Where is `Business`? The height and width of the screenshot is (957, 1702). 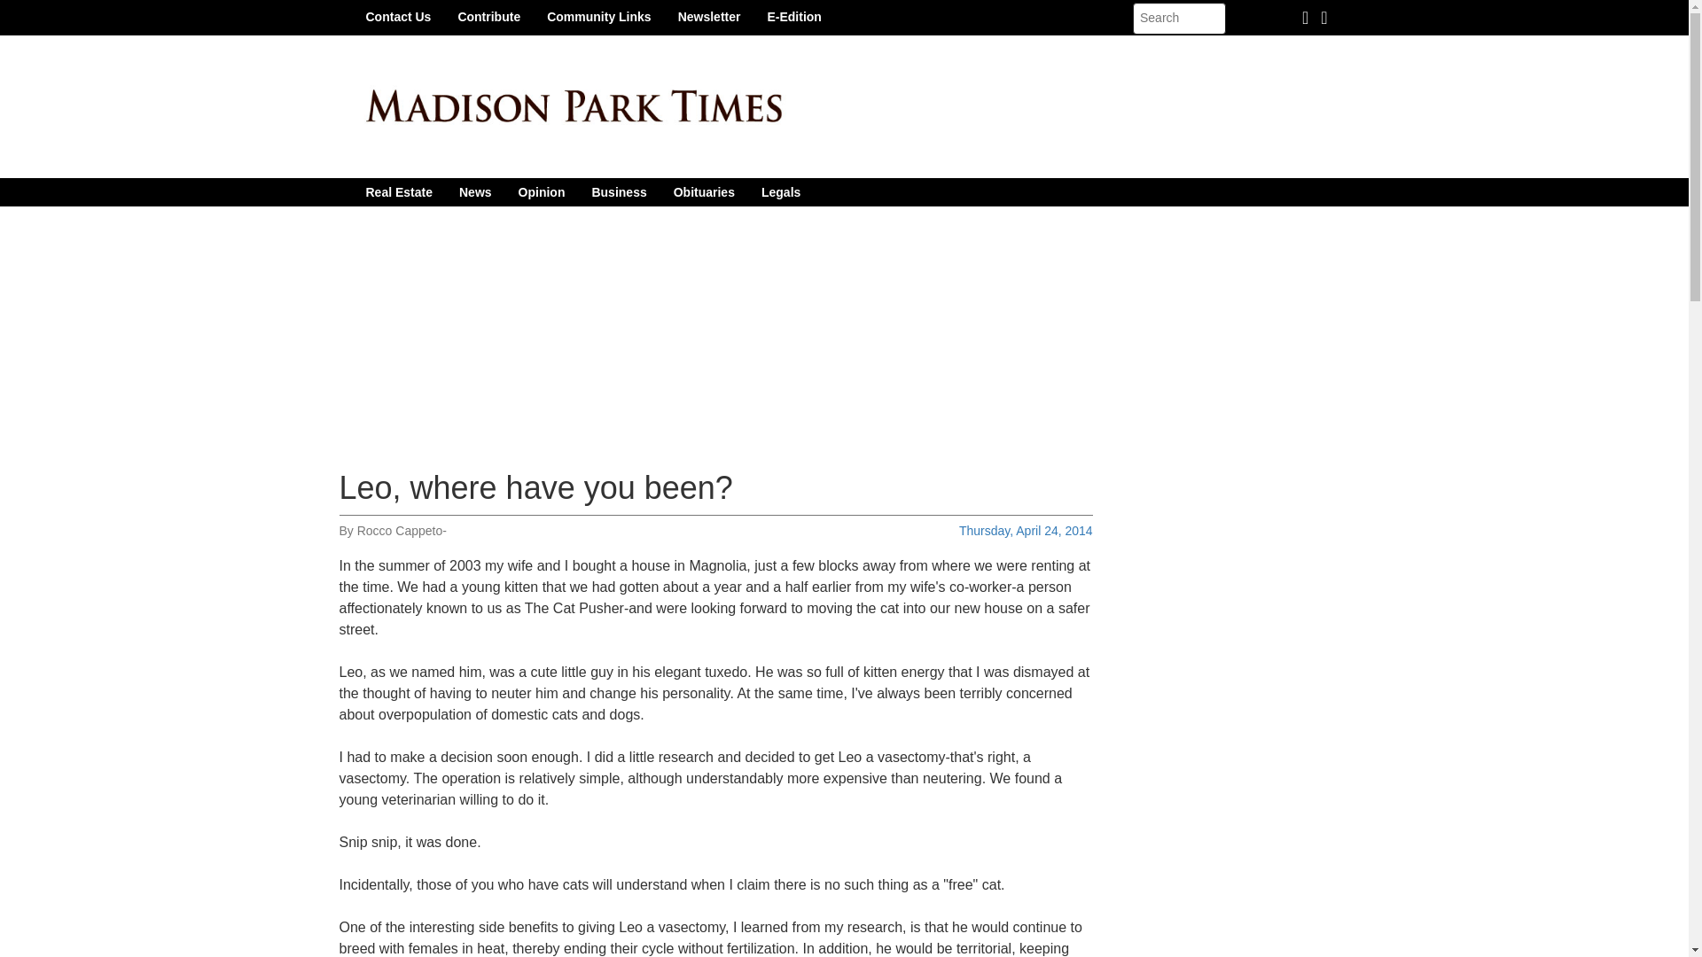 Business is located at coordinates (619, 191).